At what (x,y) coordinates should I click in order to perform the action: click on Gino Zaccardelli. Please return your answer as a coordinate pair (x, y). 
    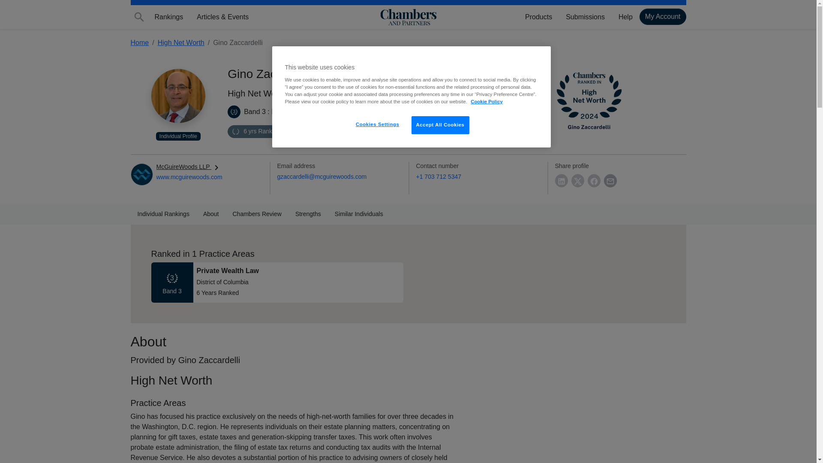
    Looking at the image, I should click on (178, 96).